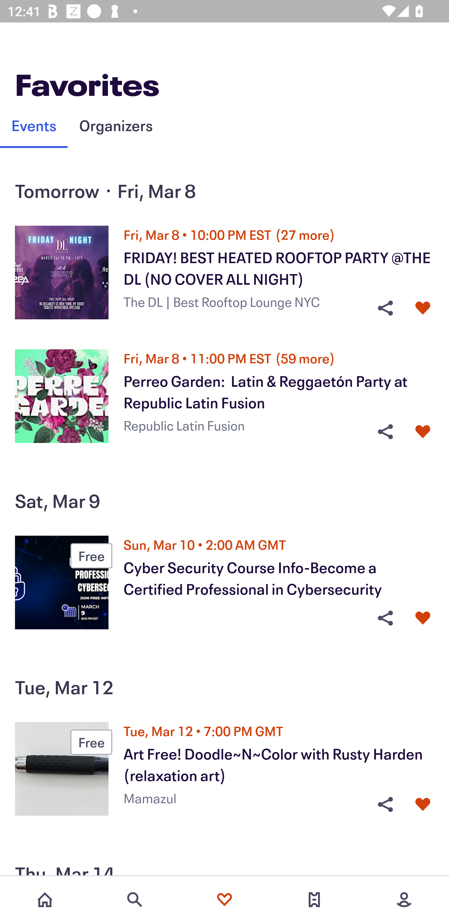 This screenshot has width=449, height=924. Describe the element at coordinates (116, 125) in the screenshot. I see `Organizers` at that location.